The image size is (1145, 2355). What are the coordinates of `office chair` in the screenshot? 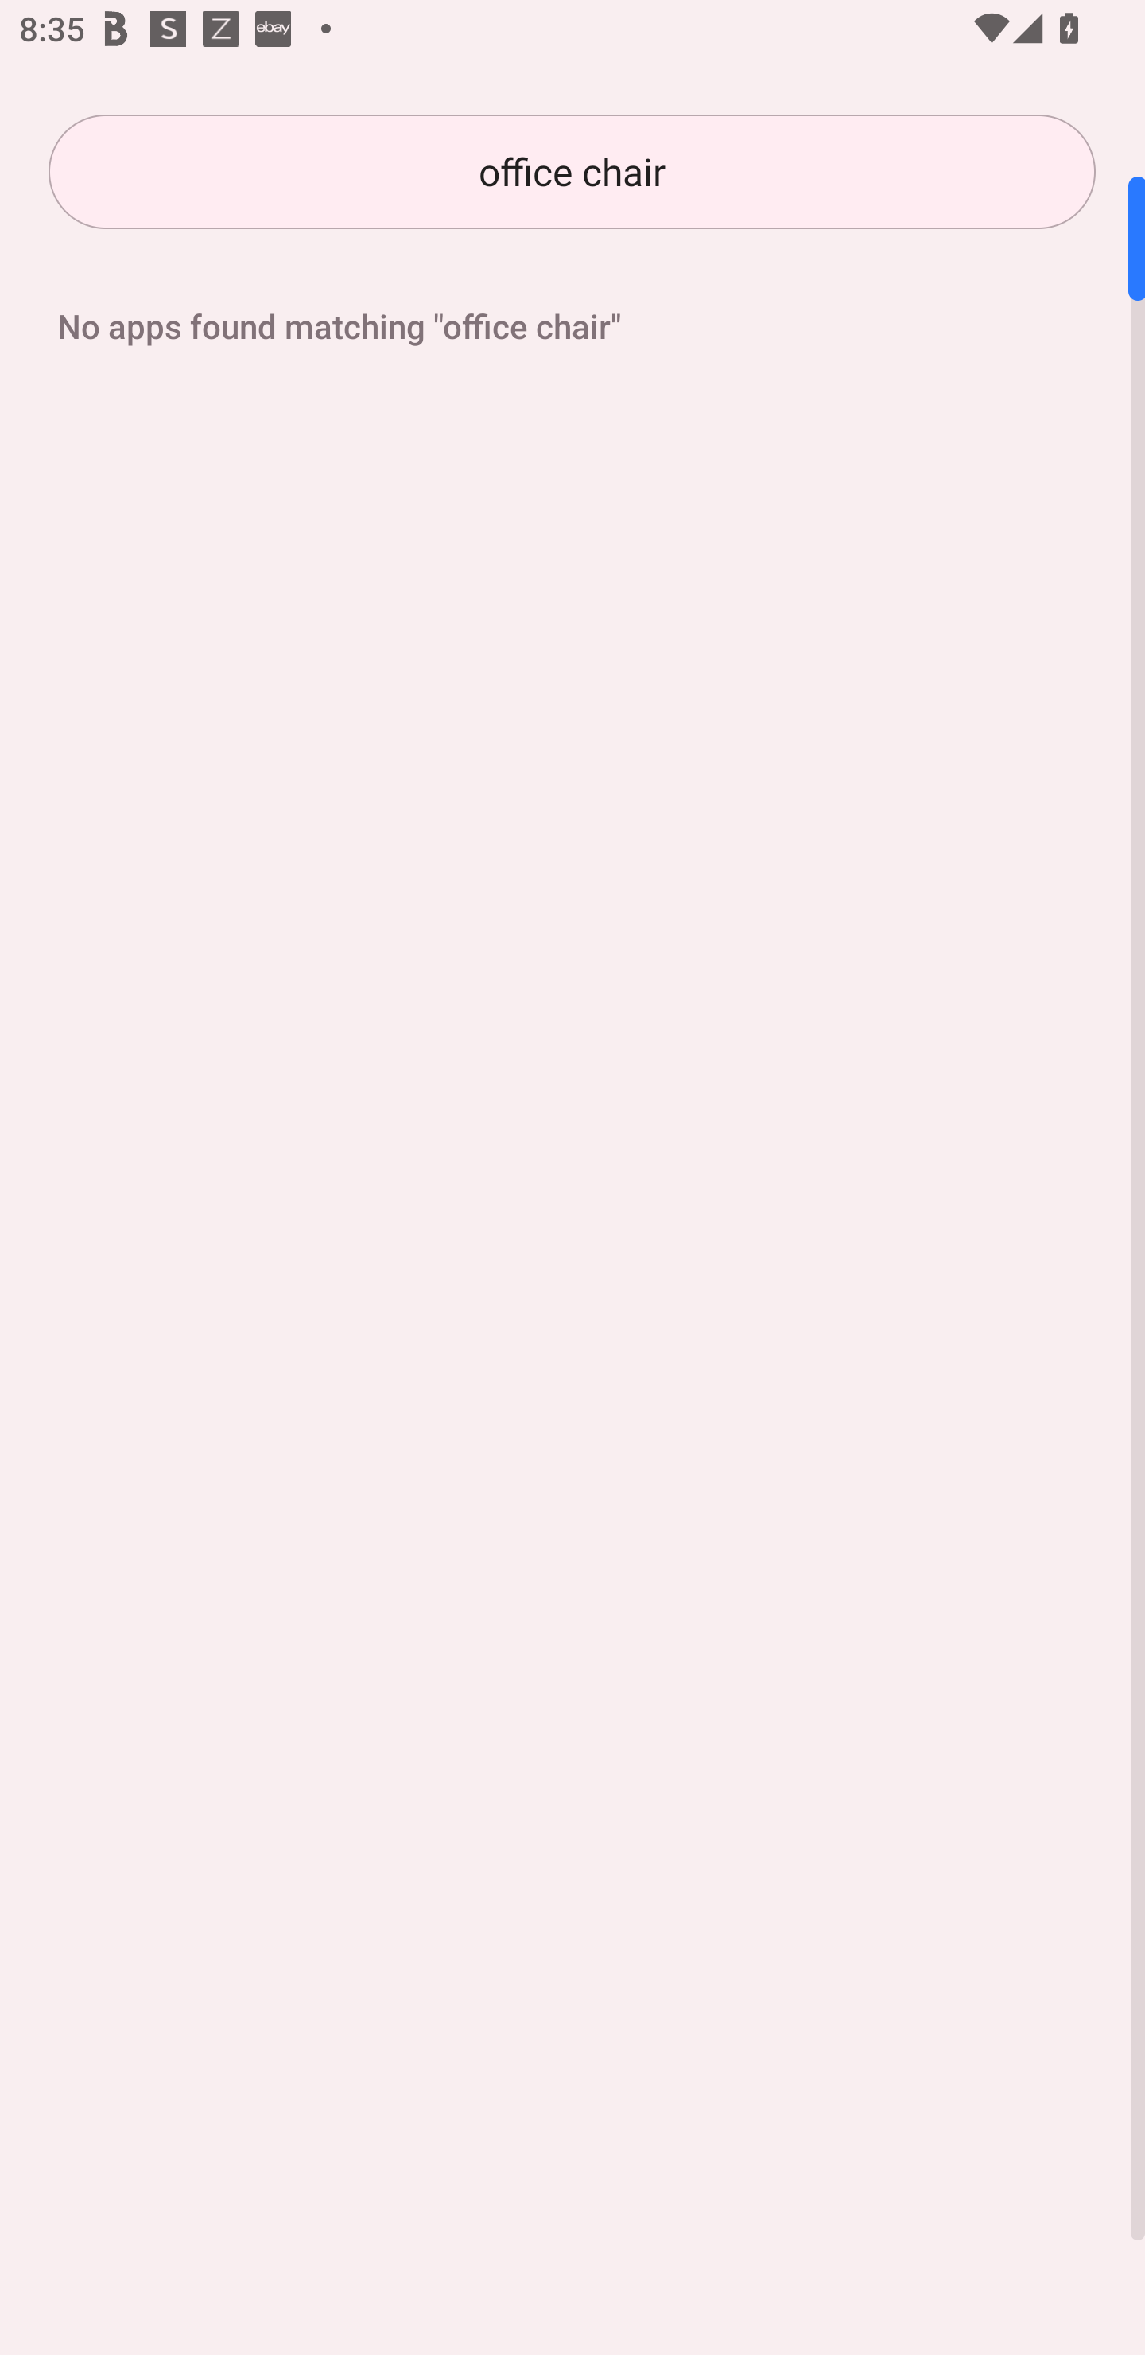 It's located at (572, 172).